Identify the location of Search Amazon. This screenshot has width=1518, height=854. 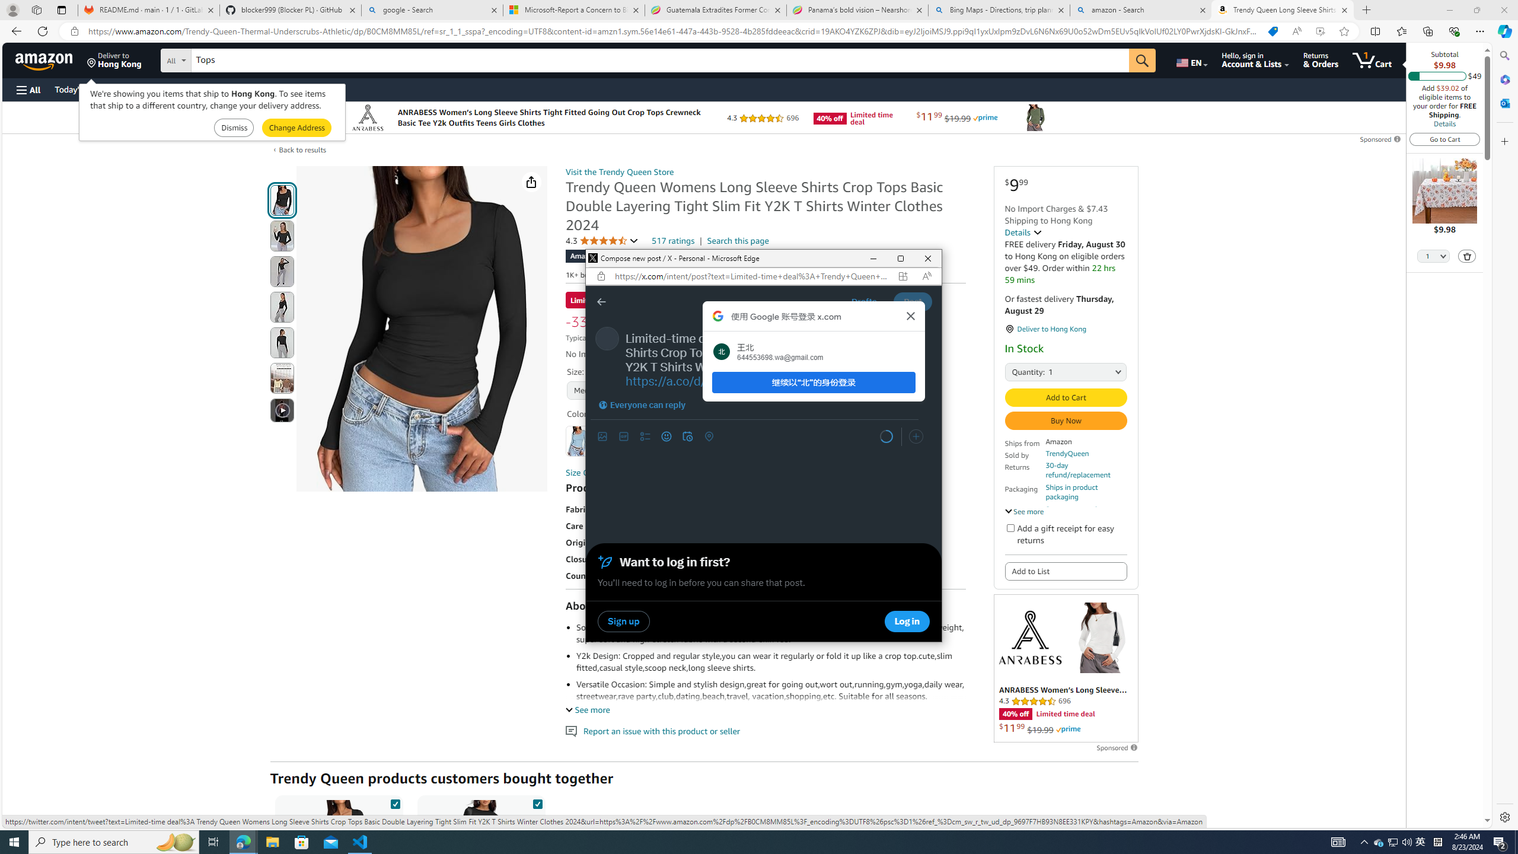
(660, 60).